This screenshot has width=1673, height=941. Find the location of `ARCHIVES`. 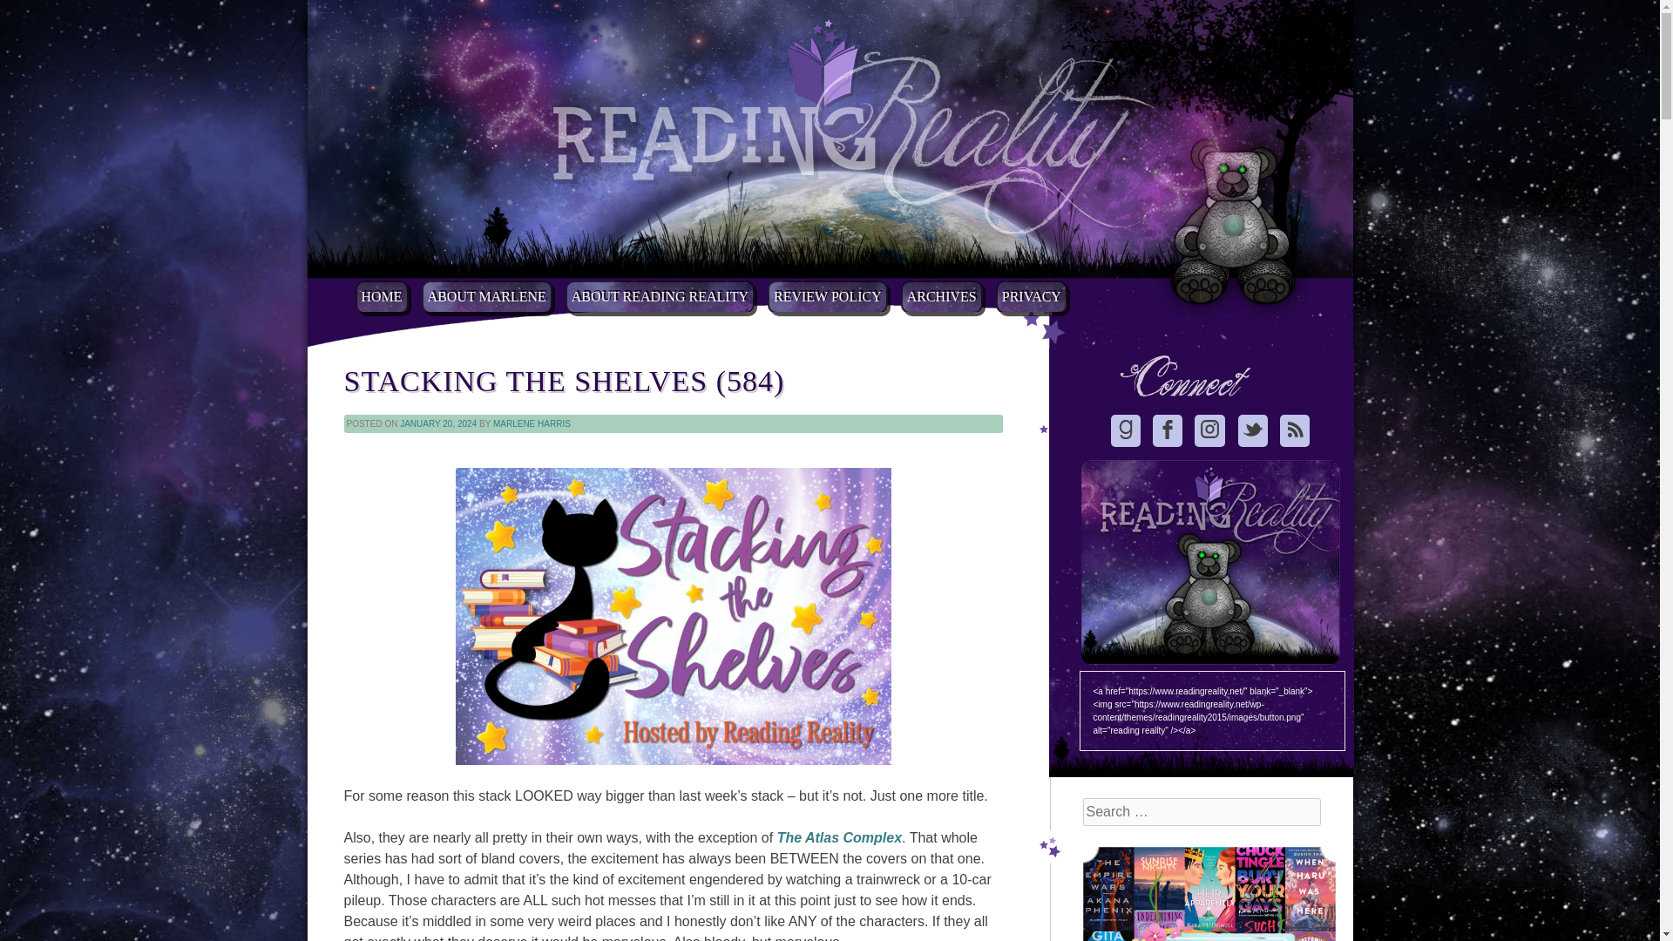

ARCHIVES is located at coordinates (942, 296).